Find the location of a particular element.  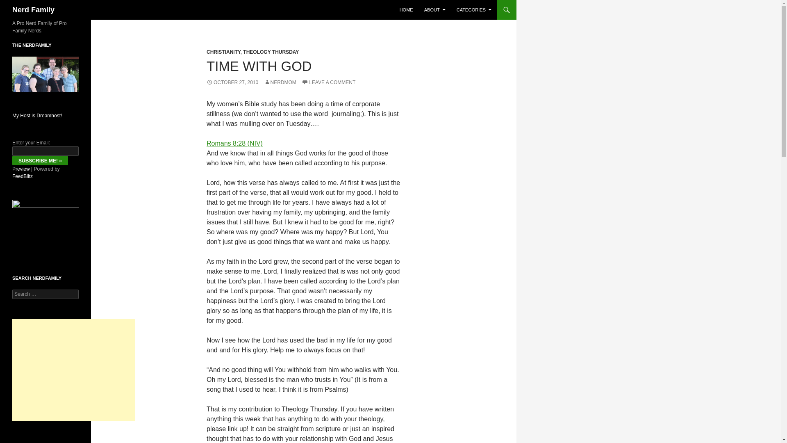

Preview is located at coordinates (21, 169).